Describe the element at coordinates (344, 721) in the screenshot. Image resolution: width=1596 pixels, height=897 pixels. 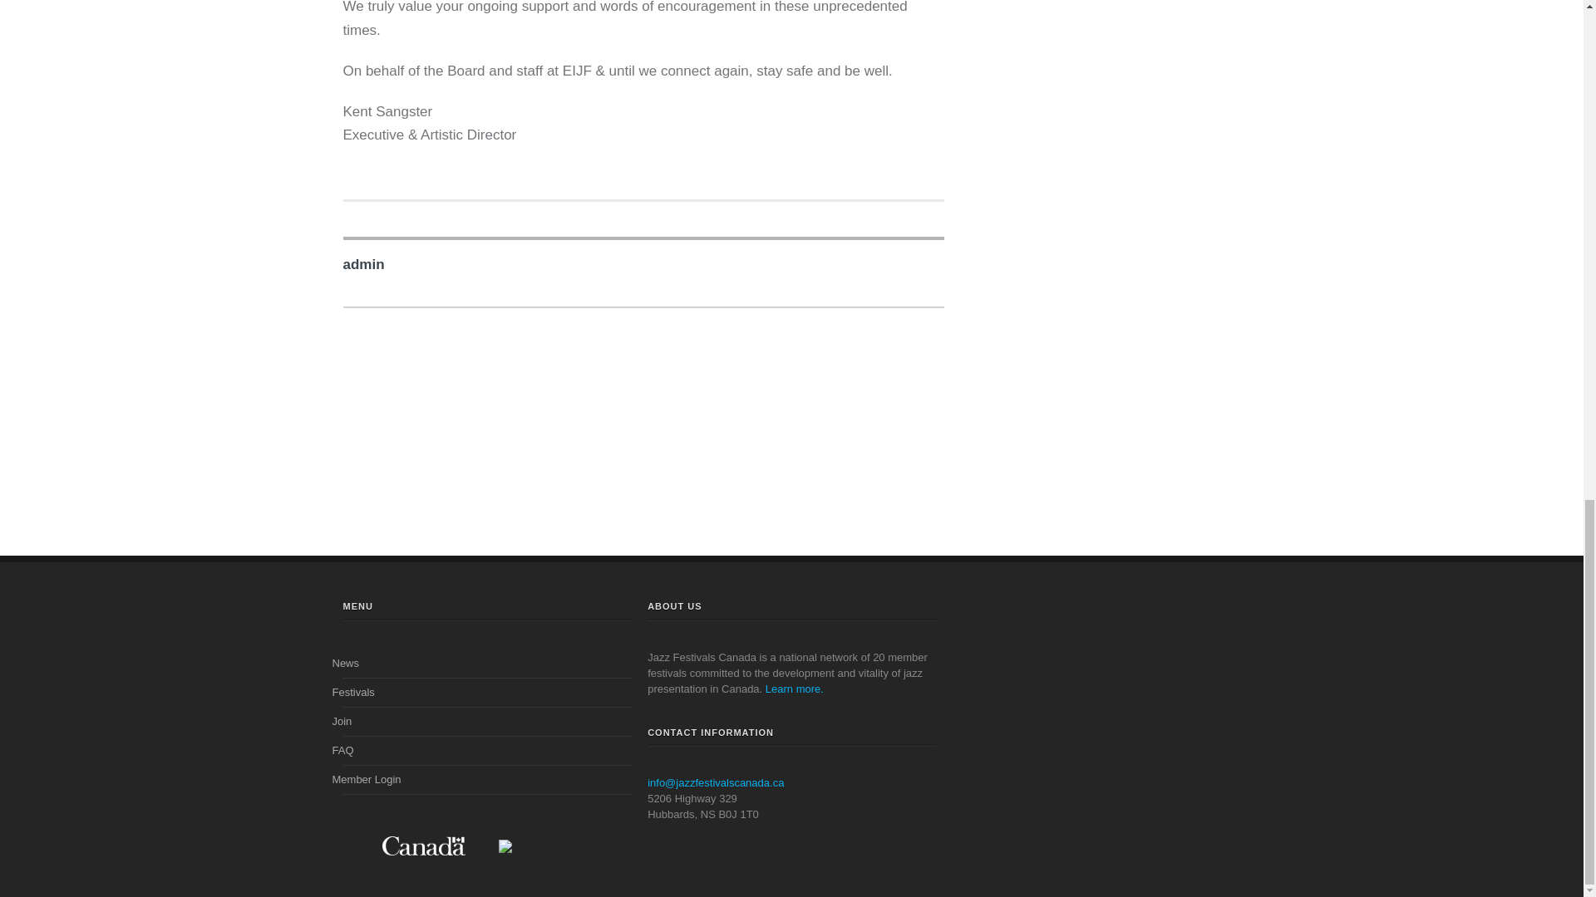
I see `Join` at that location.